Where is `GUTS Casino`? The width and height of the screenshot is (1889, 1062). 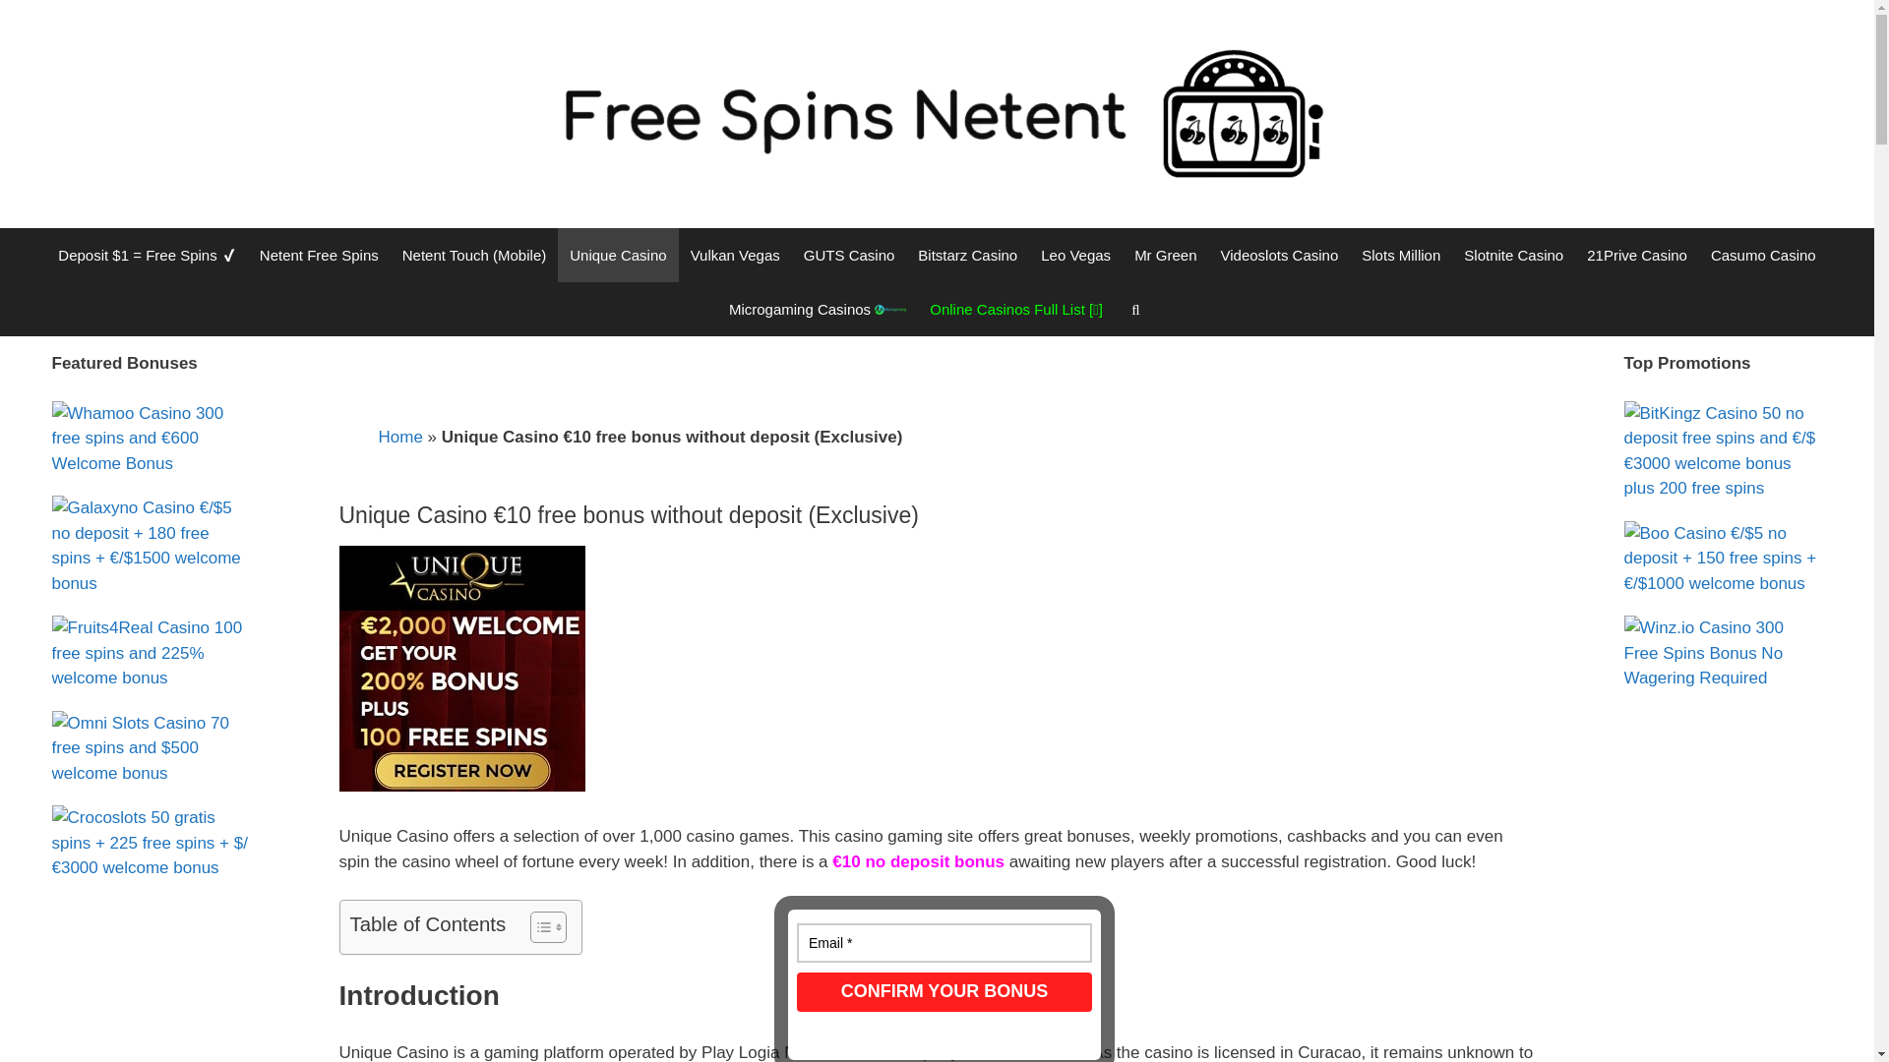
GUTS Casino is located at coordinates (848, 256).